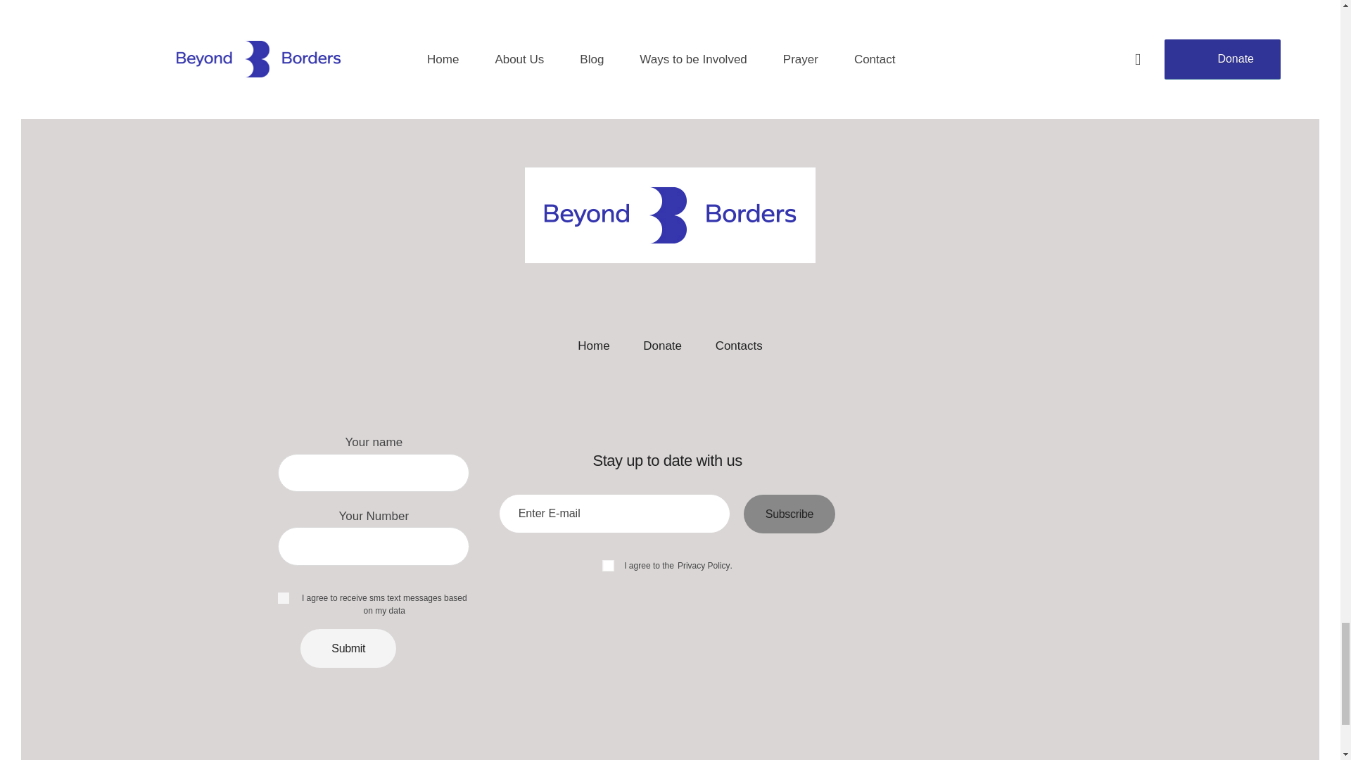 This screenshot has height=760, width=1351. Describe the element at coordinates (348, 649) in the screenshot. I see `Submit` at that location.